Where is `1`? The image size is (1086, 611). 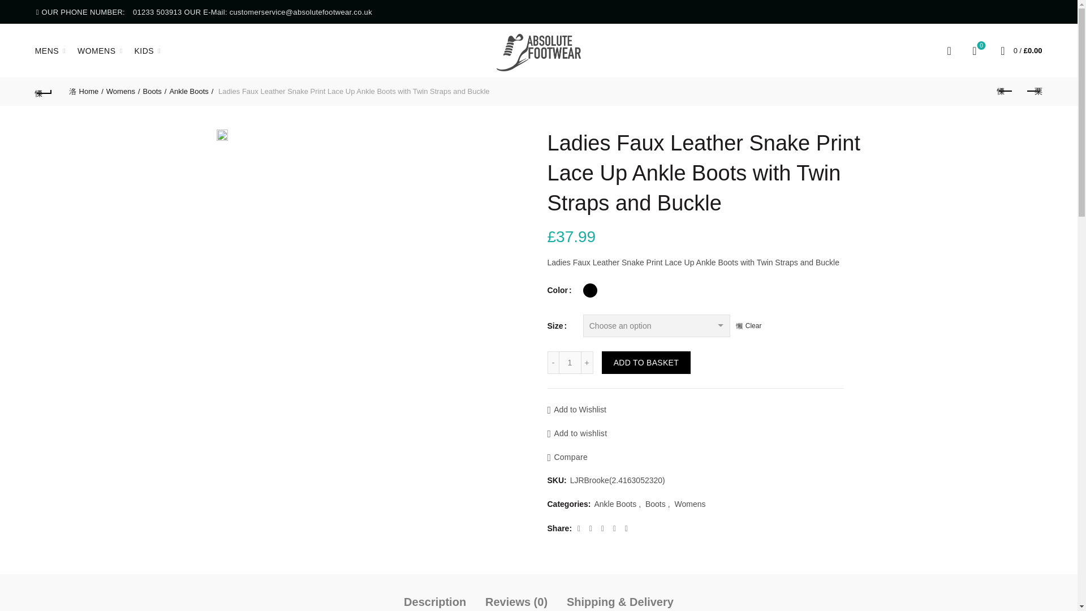 1 is located at coordinates (570, 362).